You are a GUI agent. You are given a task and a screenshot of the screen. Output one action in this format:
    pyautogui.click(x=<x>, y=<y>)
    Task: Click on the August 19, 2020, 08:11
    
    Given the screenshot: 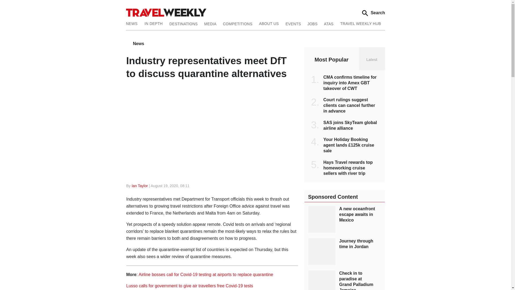 What is the action you would take?
    pyautogui.click(x=170, y=186)
    